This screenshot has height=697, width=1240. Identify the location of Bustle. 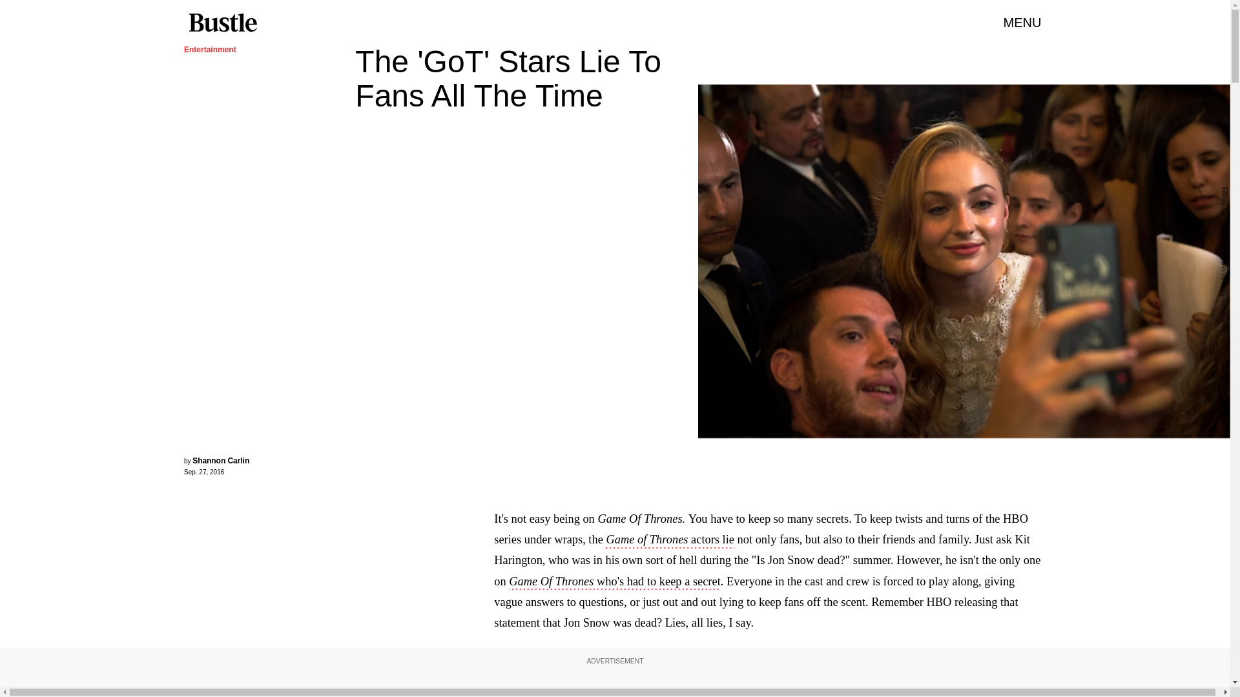
(222, 23).